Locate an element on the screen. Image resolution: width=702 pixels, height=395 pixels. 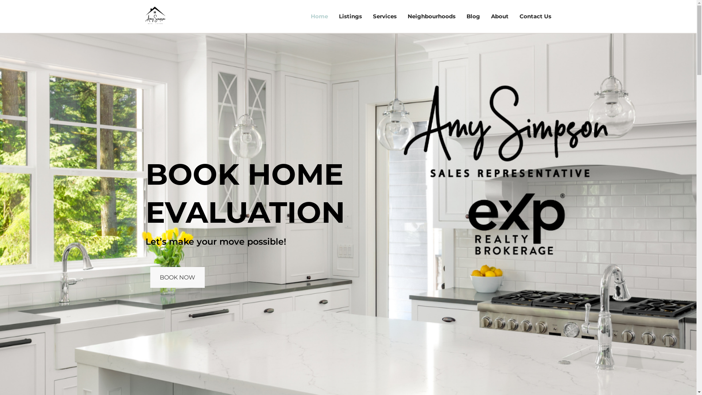
Services is located at coordinates (385, 16).